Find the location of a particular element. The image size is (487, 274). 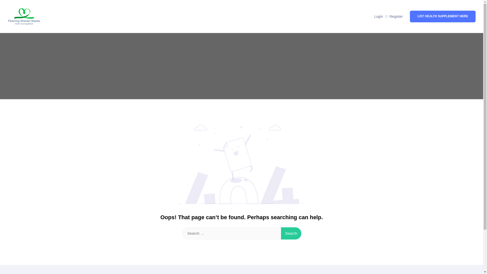

Login is located at coordinates (378, 16).